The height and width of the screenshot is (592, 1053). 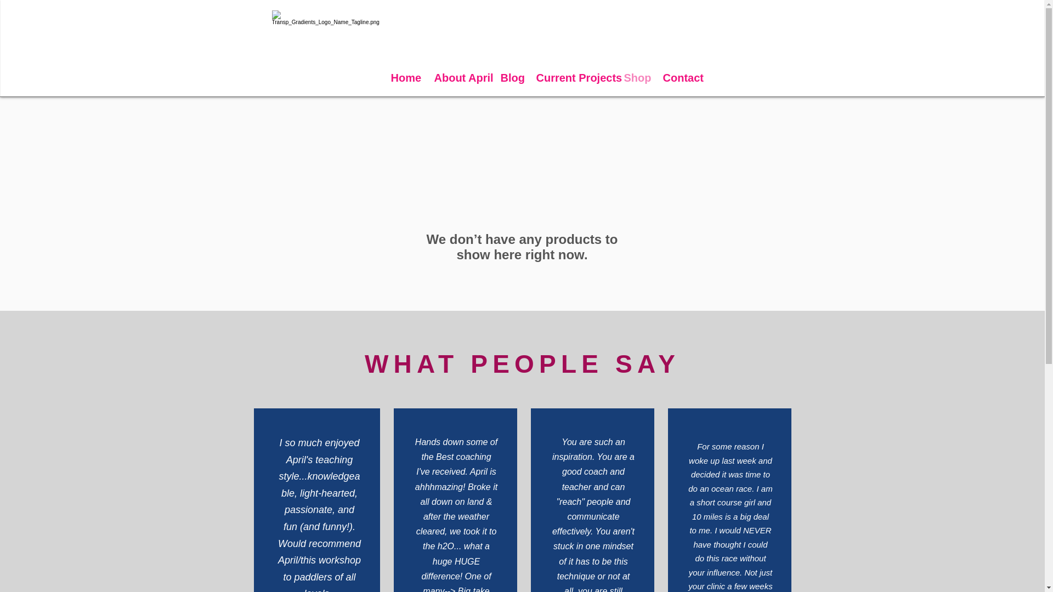 What do you see at coordinates (458, 78) in the screenshot?
I see `About April` at bounding box center [458, 78].